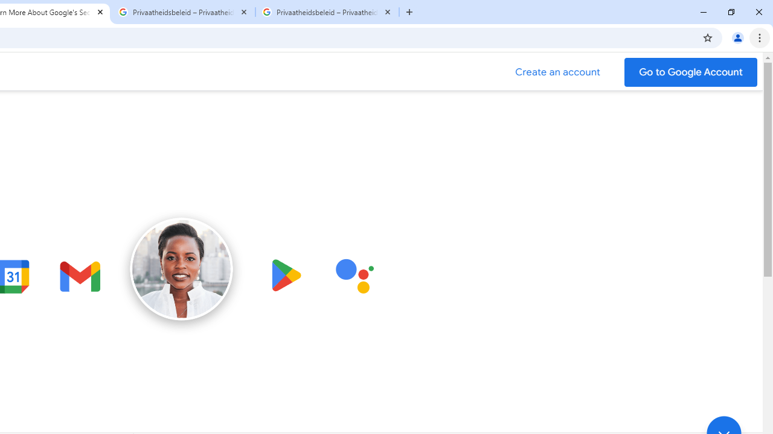 The height and width of the screenshot is (434, 773). What do you see at coordinates (691, 72) in the screenshot?
I see `Go to your Google Account` at bounding box center [691, 72].